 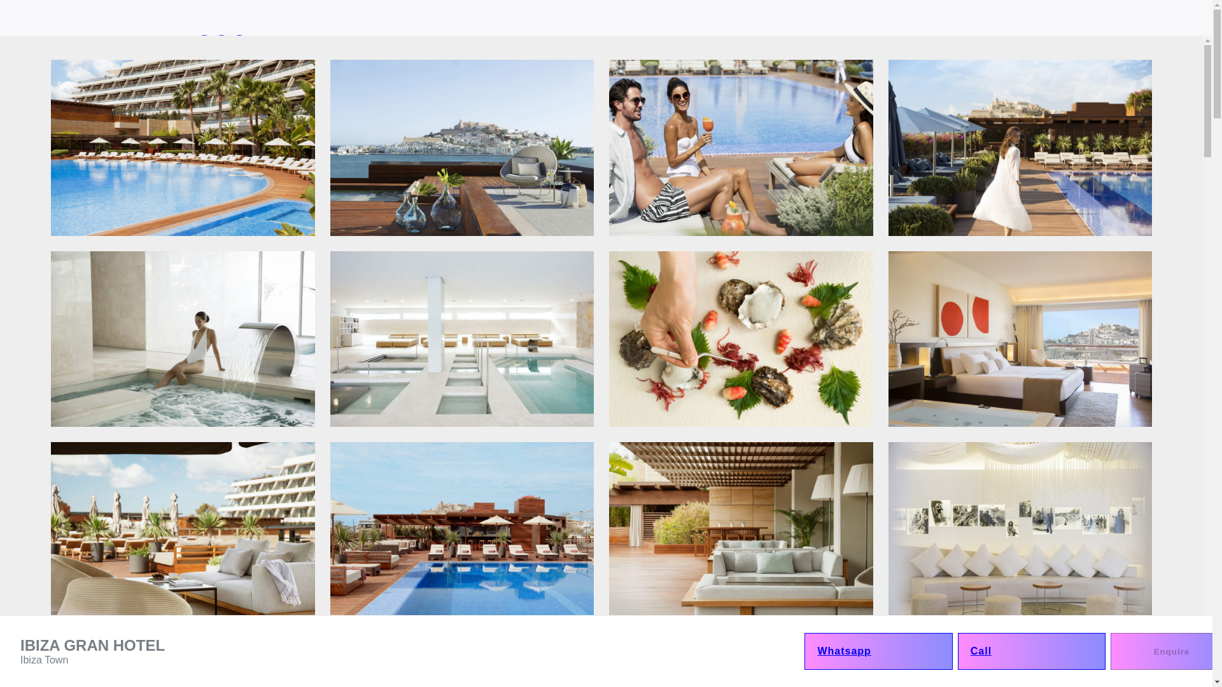 I want to click on 5 Bed, so click(x=1050, y=225).